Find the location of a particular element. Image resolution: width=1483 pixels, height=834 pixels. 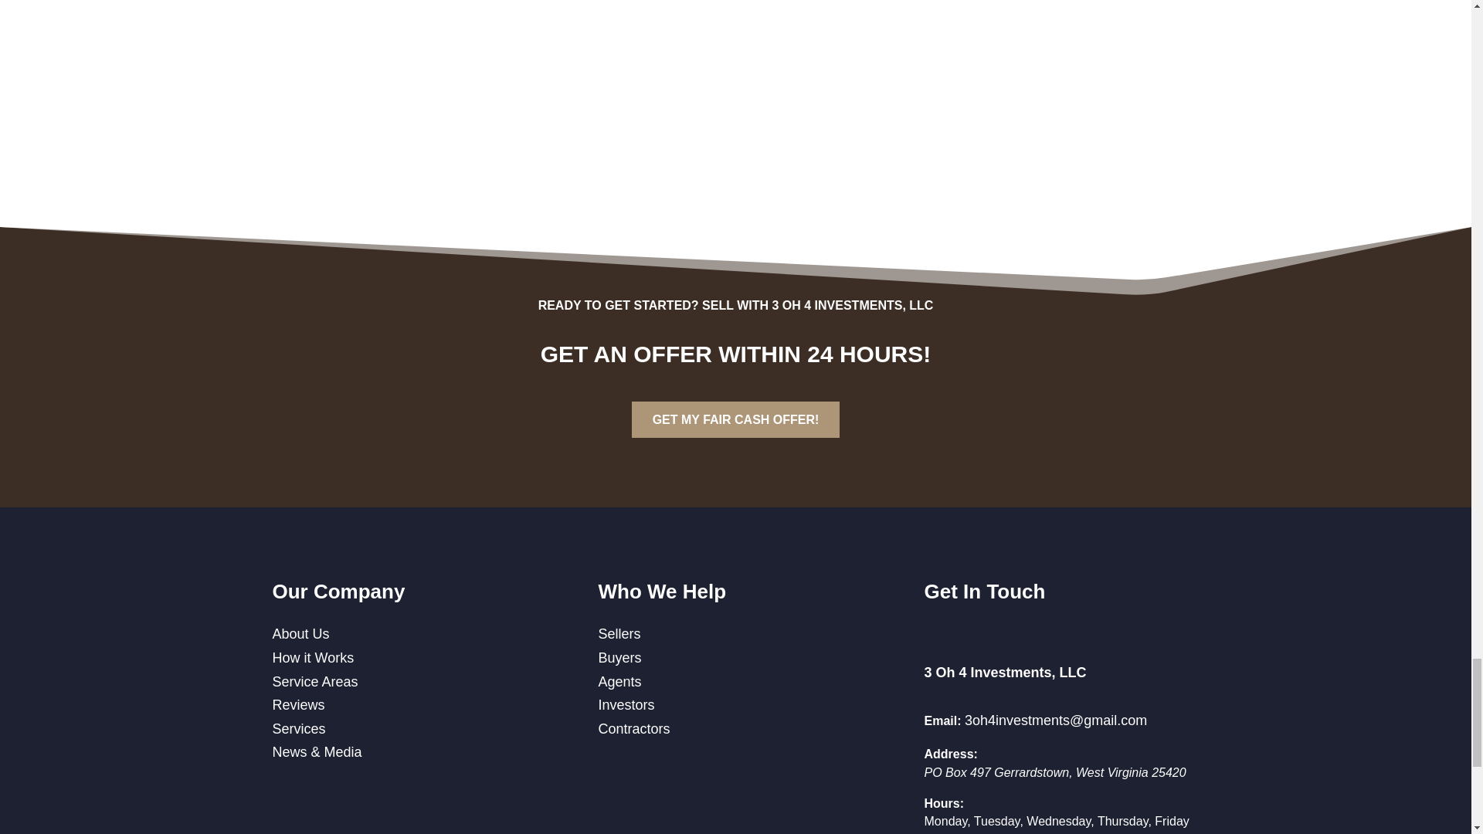

Sellers is located at coordinates (619, 633).